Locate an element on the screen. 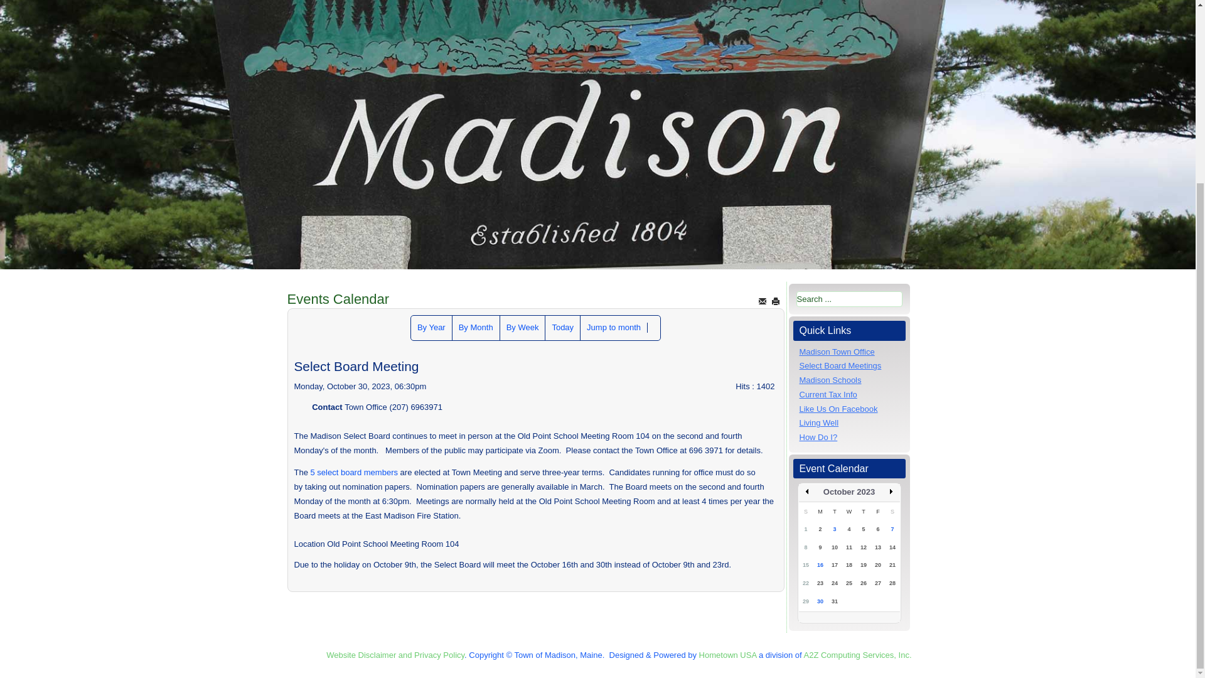 The width and height of the screenshot is (1205, 678). By Month is located at coordinates (476, 328).